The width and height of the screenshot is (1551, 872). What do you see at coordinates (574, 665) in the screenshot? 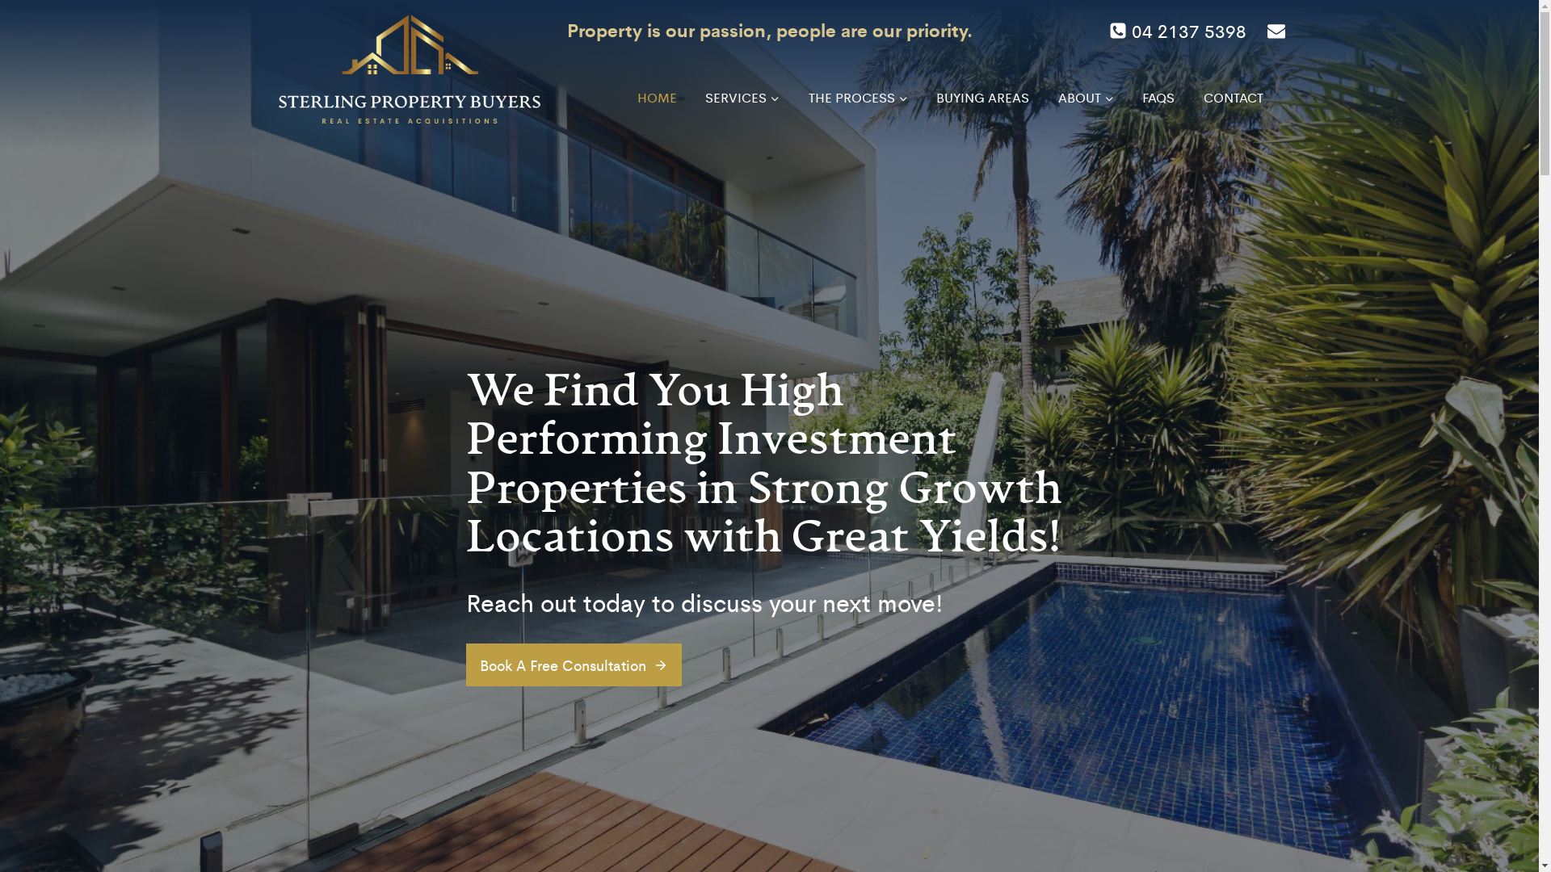
I see `Book A Free Consultation` at bounding box center [574, 665].